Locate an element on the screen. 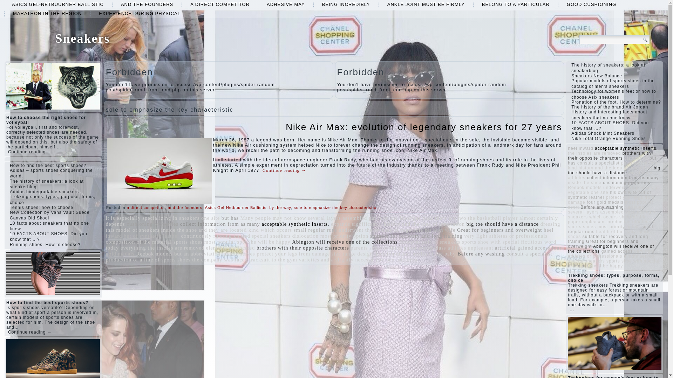 The image size is (673, 378). ADHESIVE MAY is located at coordinates (286, 4).